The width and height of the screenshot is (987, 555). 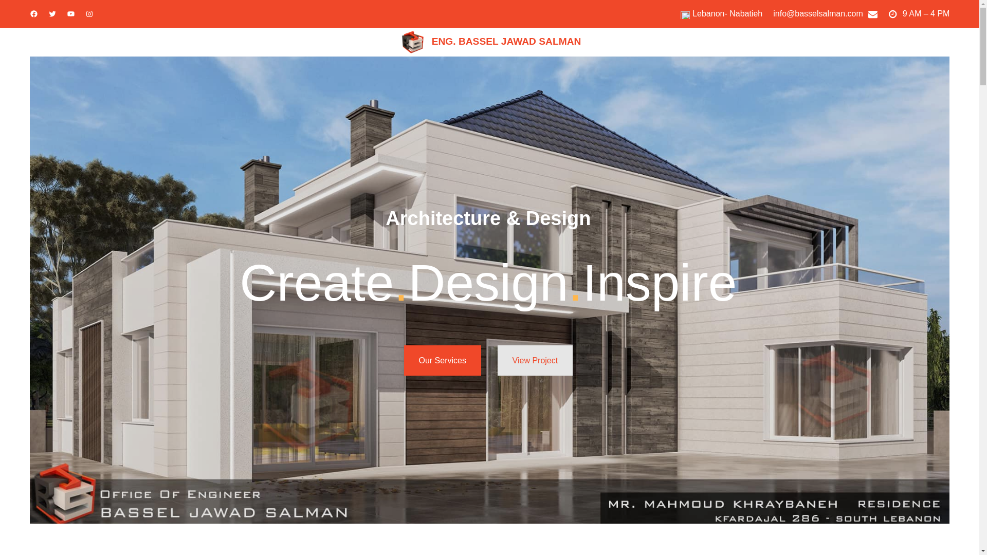 What do you see at coordinates (506, 43) in the screenshot?
I see `ENG. BASSEL JAWAD SALMAN` at bounding box center [506, 43].